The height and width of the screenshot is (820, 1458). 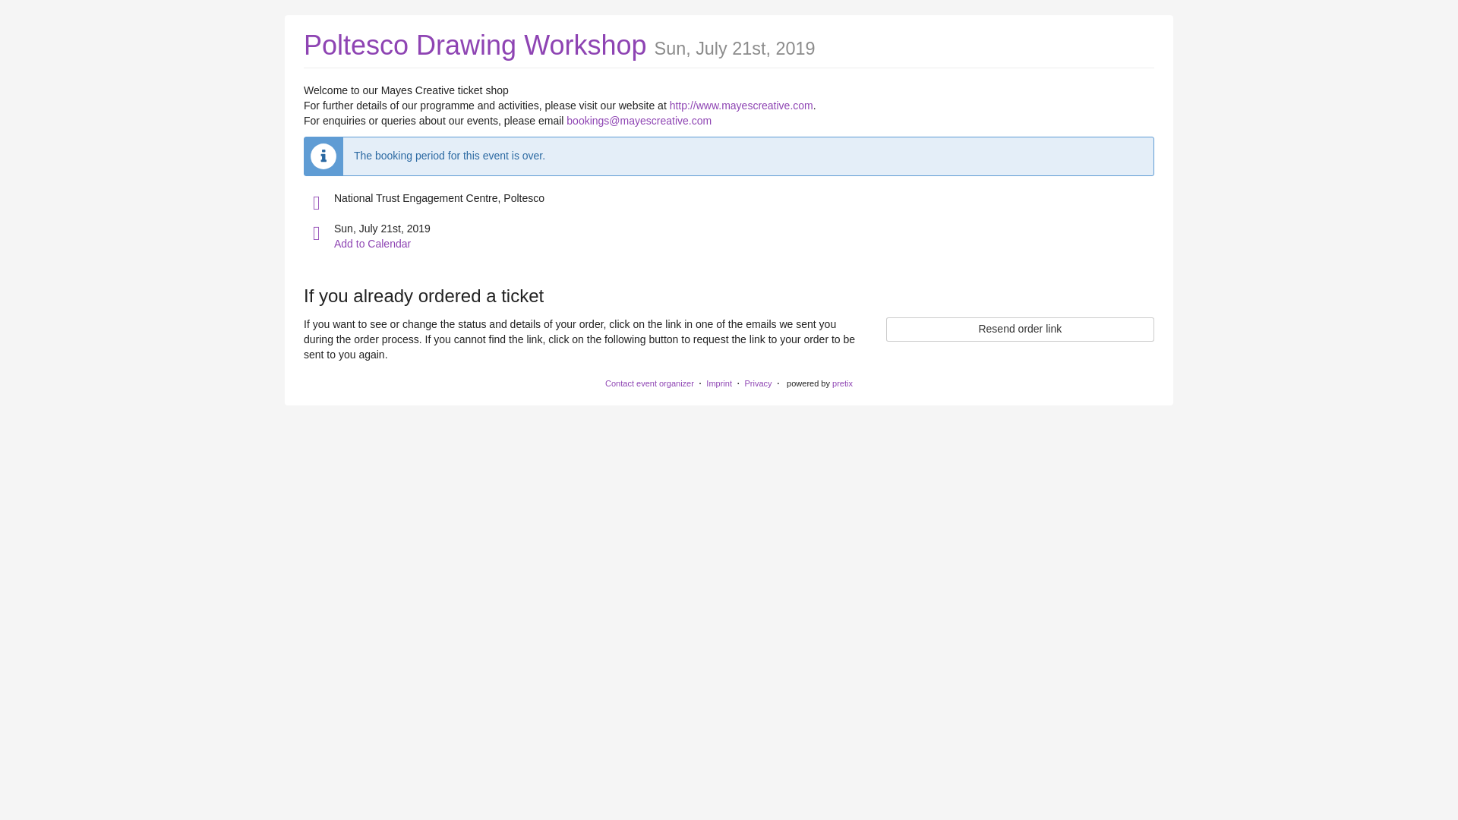 I want to click on Where does the event happen?, so click(x=316, y=203).